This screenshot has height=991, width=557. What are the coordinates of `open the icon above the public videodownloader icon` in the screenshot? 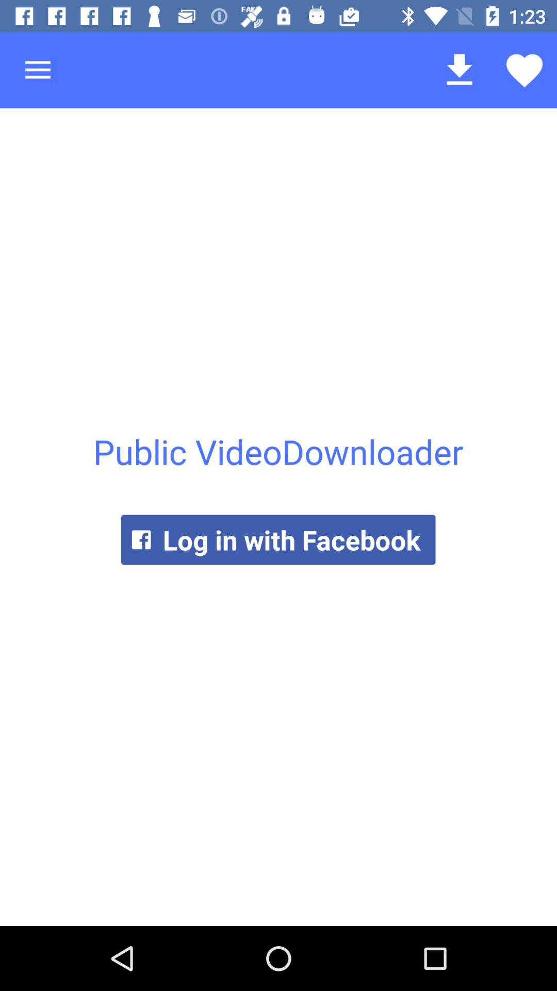 It's located at (459, 70).